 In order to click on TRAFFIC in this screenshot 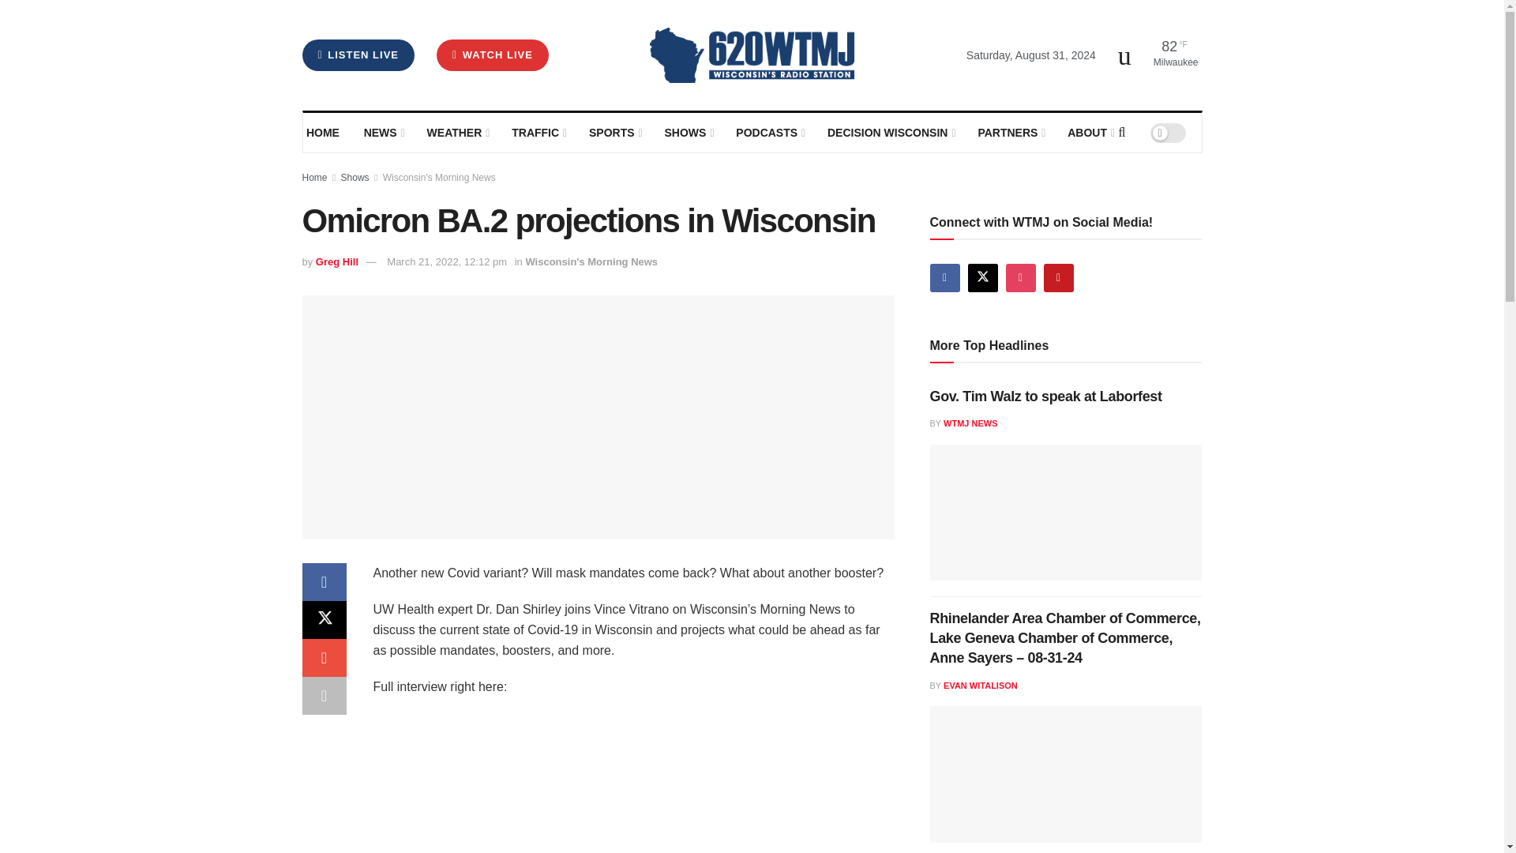, I will do `click(538, 133)`.